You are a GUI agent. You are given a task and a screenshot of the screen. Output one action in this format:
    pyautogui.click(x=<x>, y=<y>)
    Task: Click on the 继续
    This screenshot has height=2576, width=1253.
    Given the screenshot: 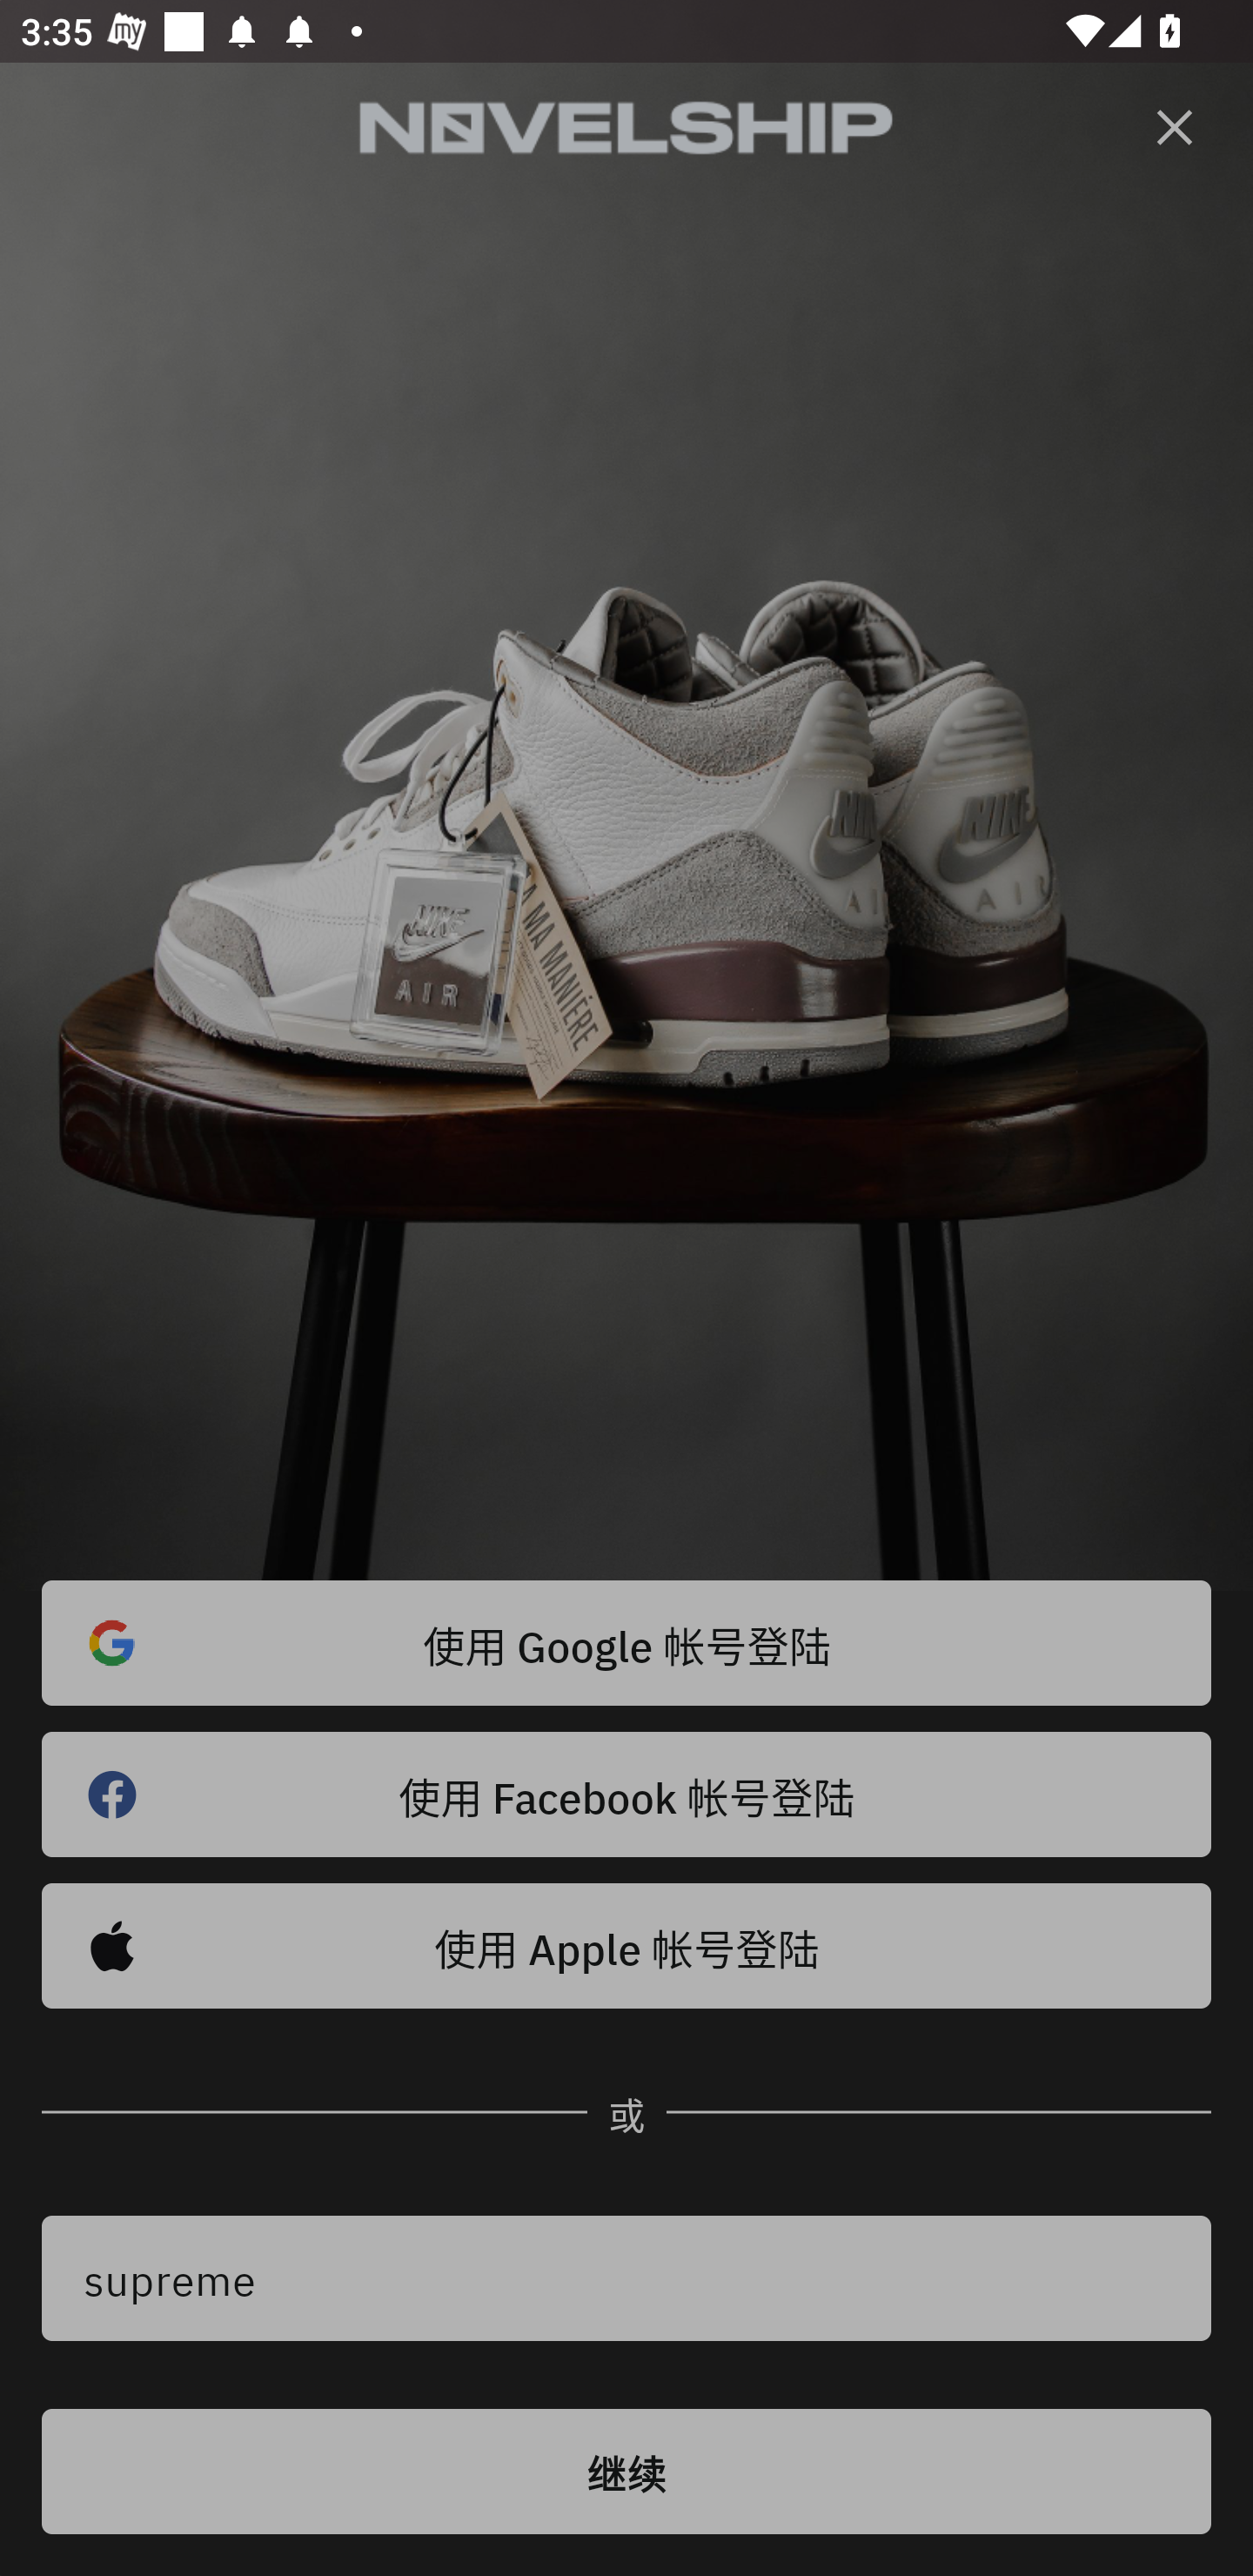 What is the action you would take?
    pyautogui.click(x=626, y=2472)
    